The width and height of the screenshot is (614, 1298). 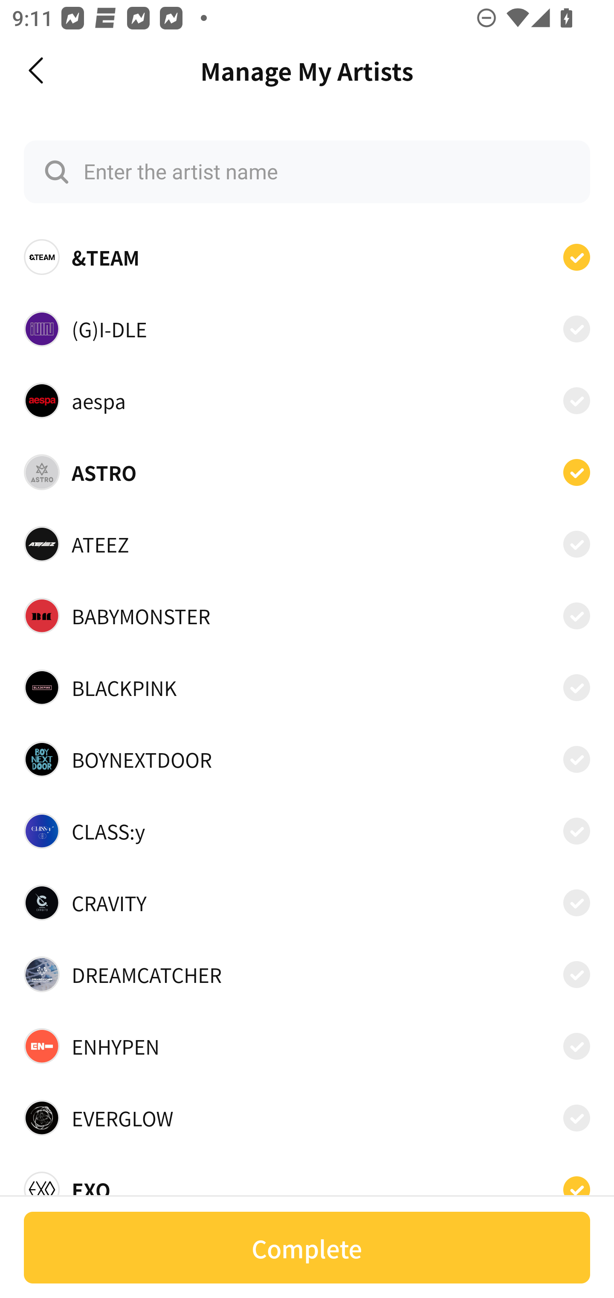 I want to click on EVERGLOW, so click(x=307, y=1117).